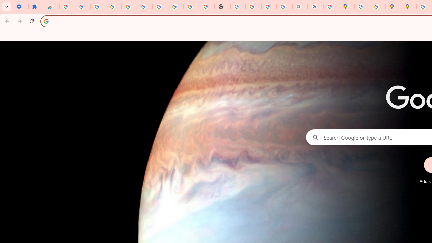  What do you see at coordinates (7, 7) in the screenshot?
I see `Search tabs` at bounding box center [7, 7].